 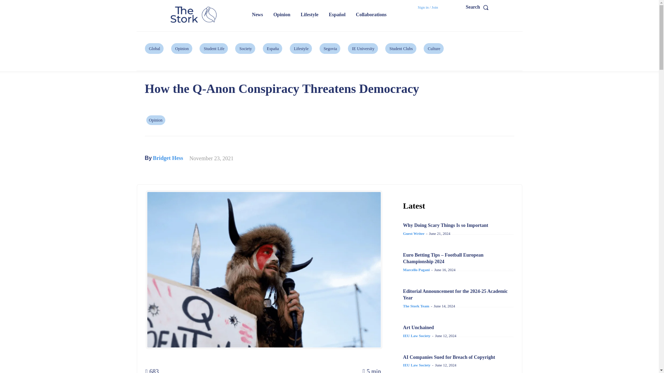 What do you see at coordinates (400, 48) in the screenshot?
I see `Student Clubs` at bounding box center [400, 48].